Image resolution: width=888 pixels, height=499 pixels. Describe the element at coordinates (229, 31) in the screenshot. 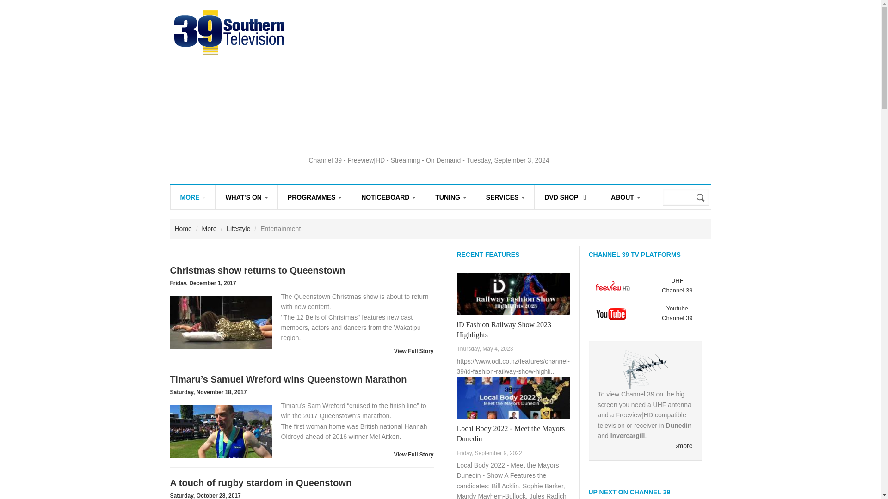

I see `Home` at that location.